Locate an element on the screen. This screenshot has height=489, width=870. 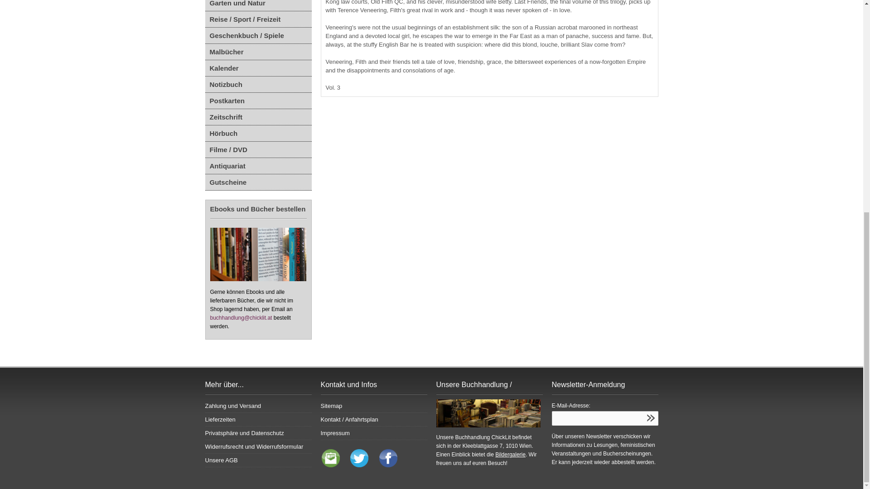
Garten und Natur is located at coordinates (258, 5).